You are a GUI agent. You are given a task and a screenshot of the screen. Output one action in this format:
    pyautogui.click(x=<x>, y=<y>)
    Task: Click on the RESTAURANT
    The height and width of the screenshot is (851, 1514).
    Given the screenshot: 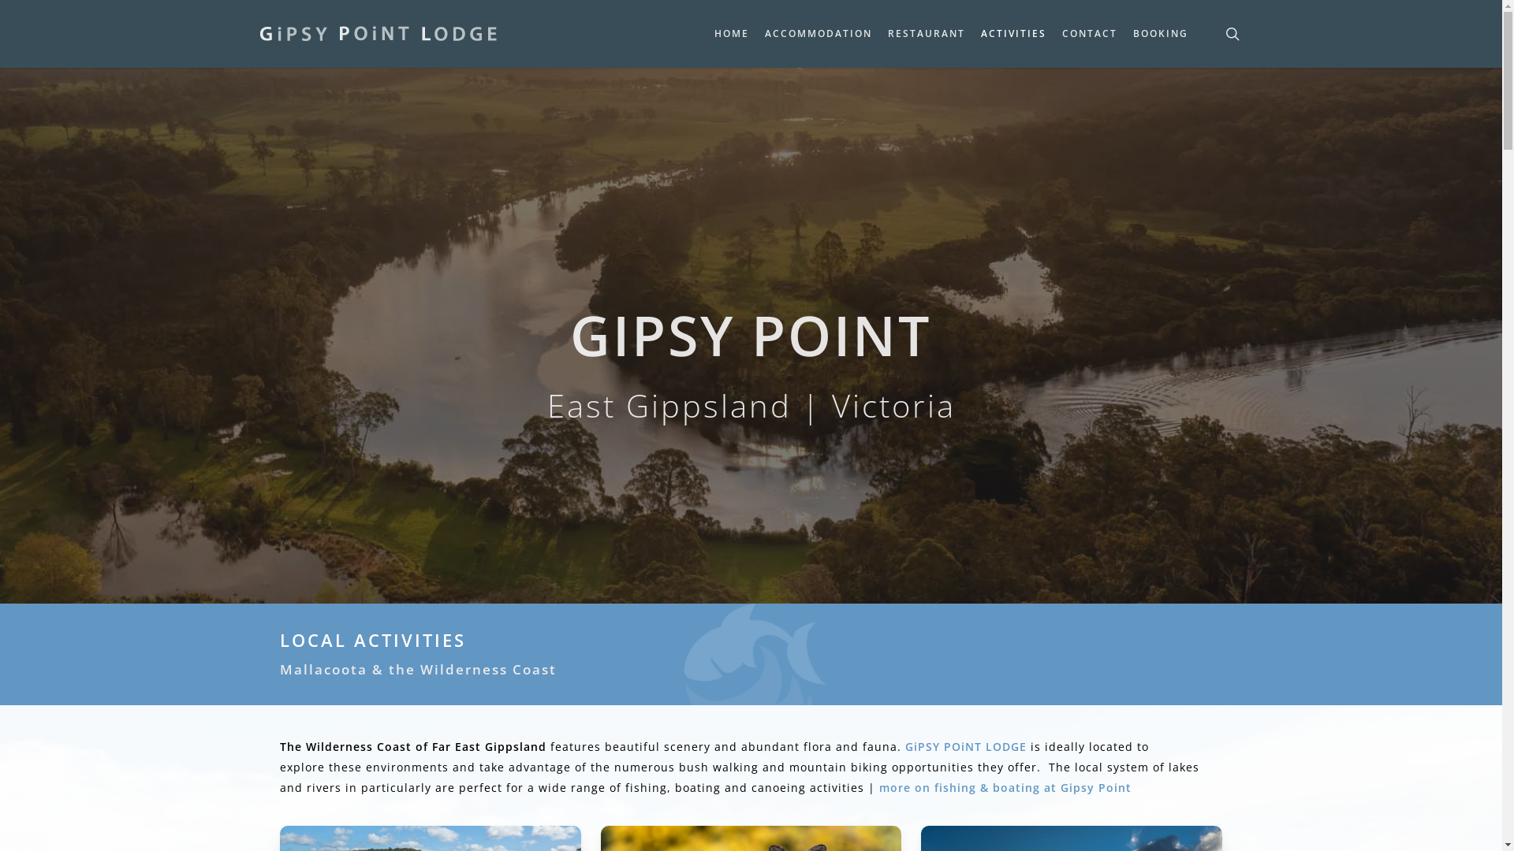 What is the action you would take?
    pyautogui.click(x=927, y=34)
    